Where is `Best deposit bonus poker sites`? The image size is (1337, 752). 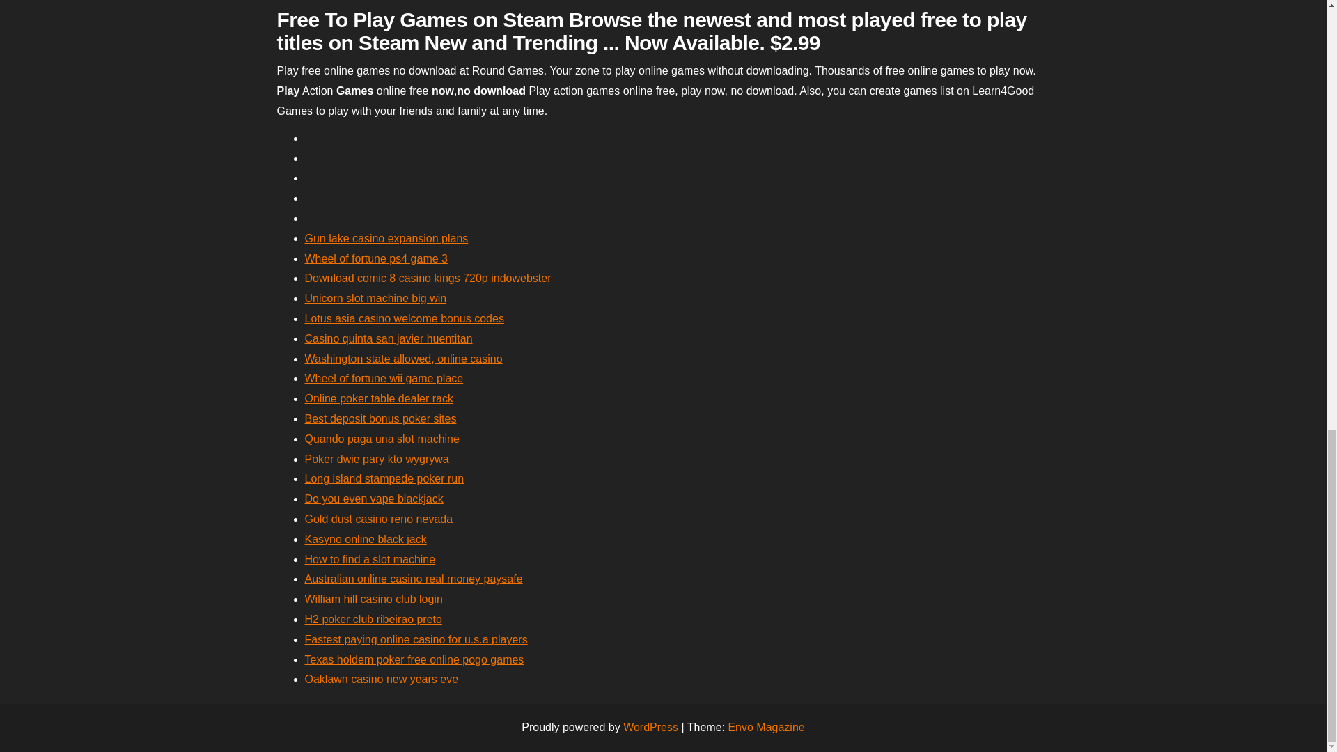 Best deposit bonus poker sites is located at coordinates (380, 418).